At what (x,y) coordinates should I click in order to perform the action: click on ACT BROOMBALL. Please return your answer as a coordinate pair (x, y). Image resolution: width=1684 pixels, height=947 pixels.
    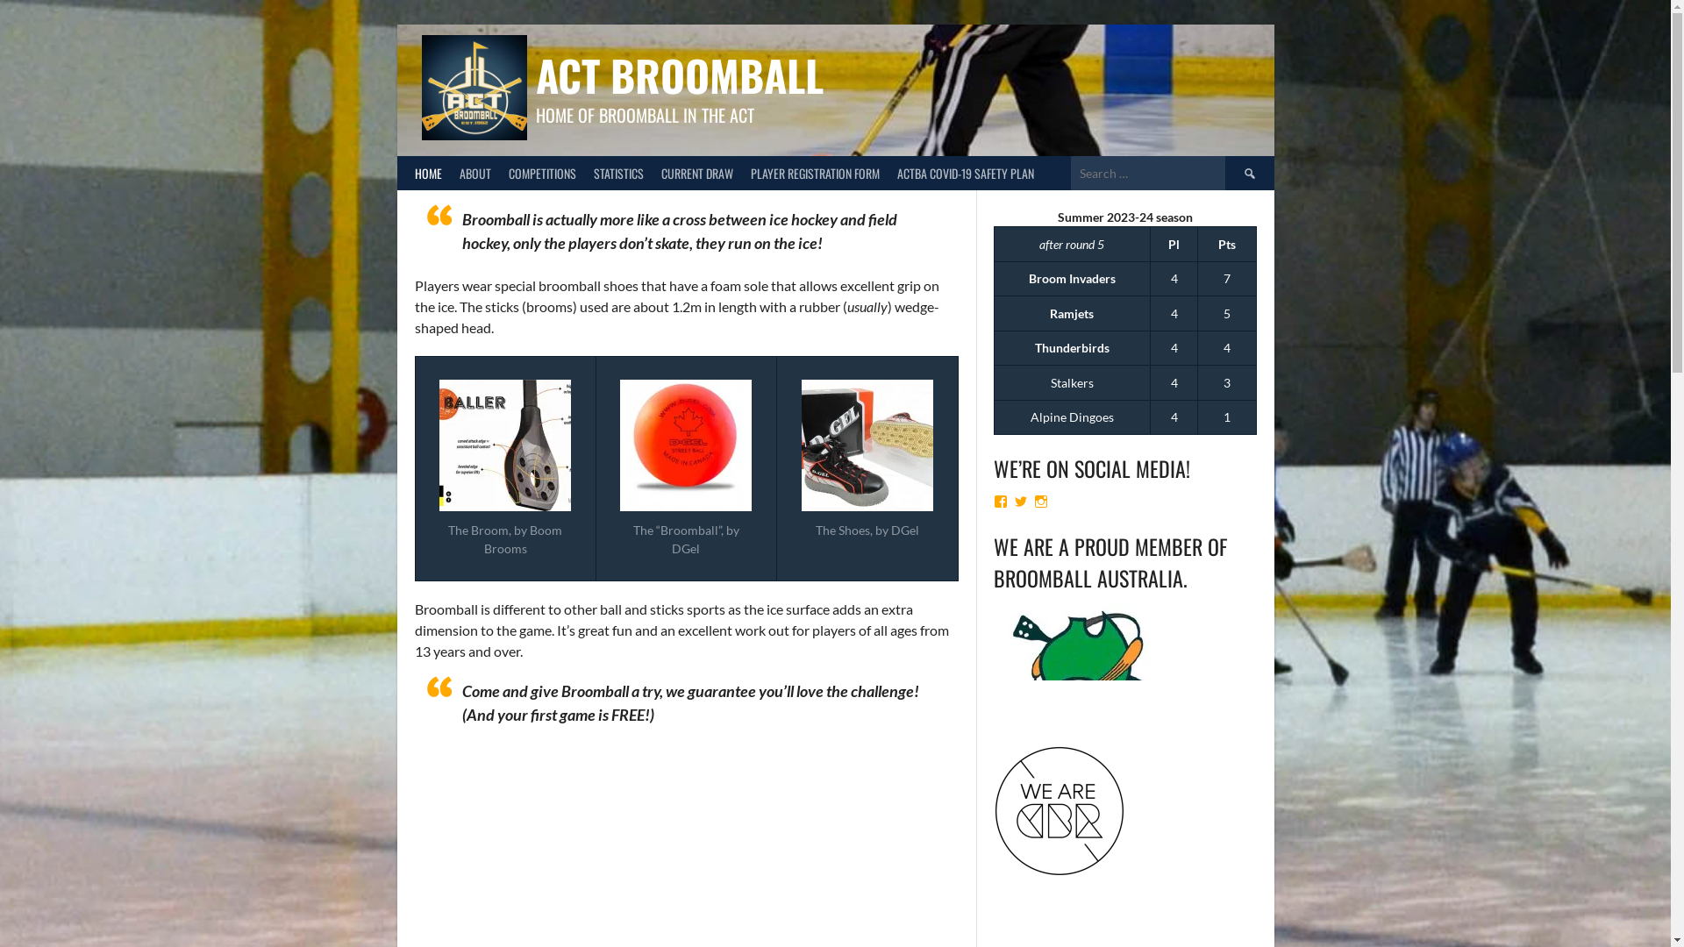
    Looking at the image, I should click on (679, 75).